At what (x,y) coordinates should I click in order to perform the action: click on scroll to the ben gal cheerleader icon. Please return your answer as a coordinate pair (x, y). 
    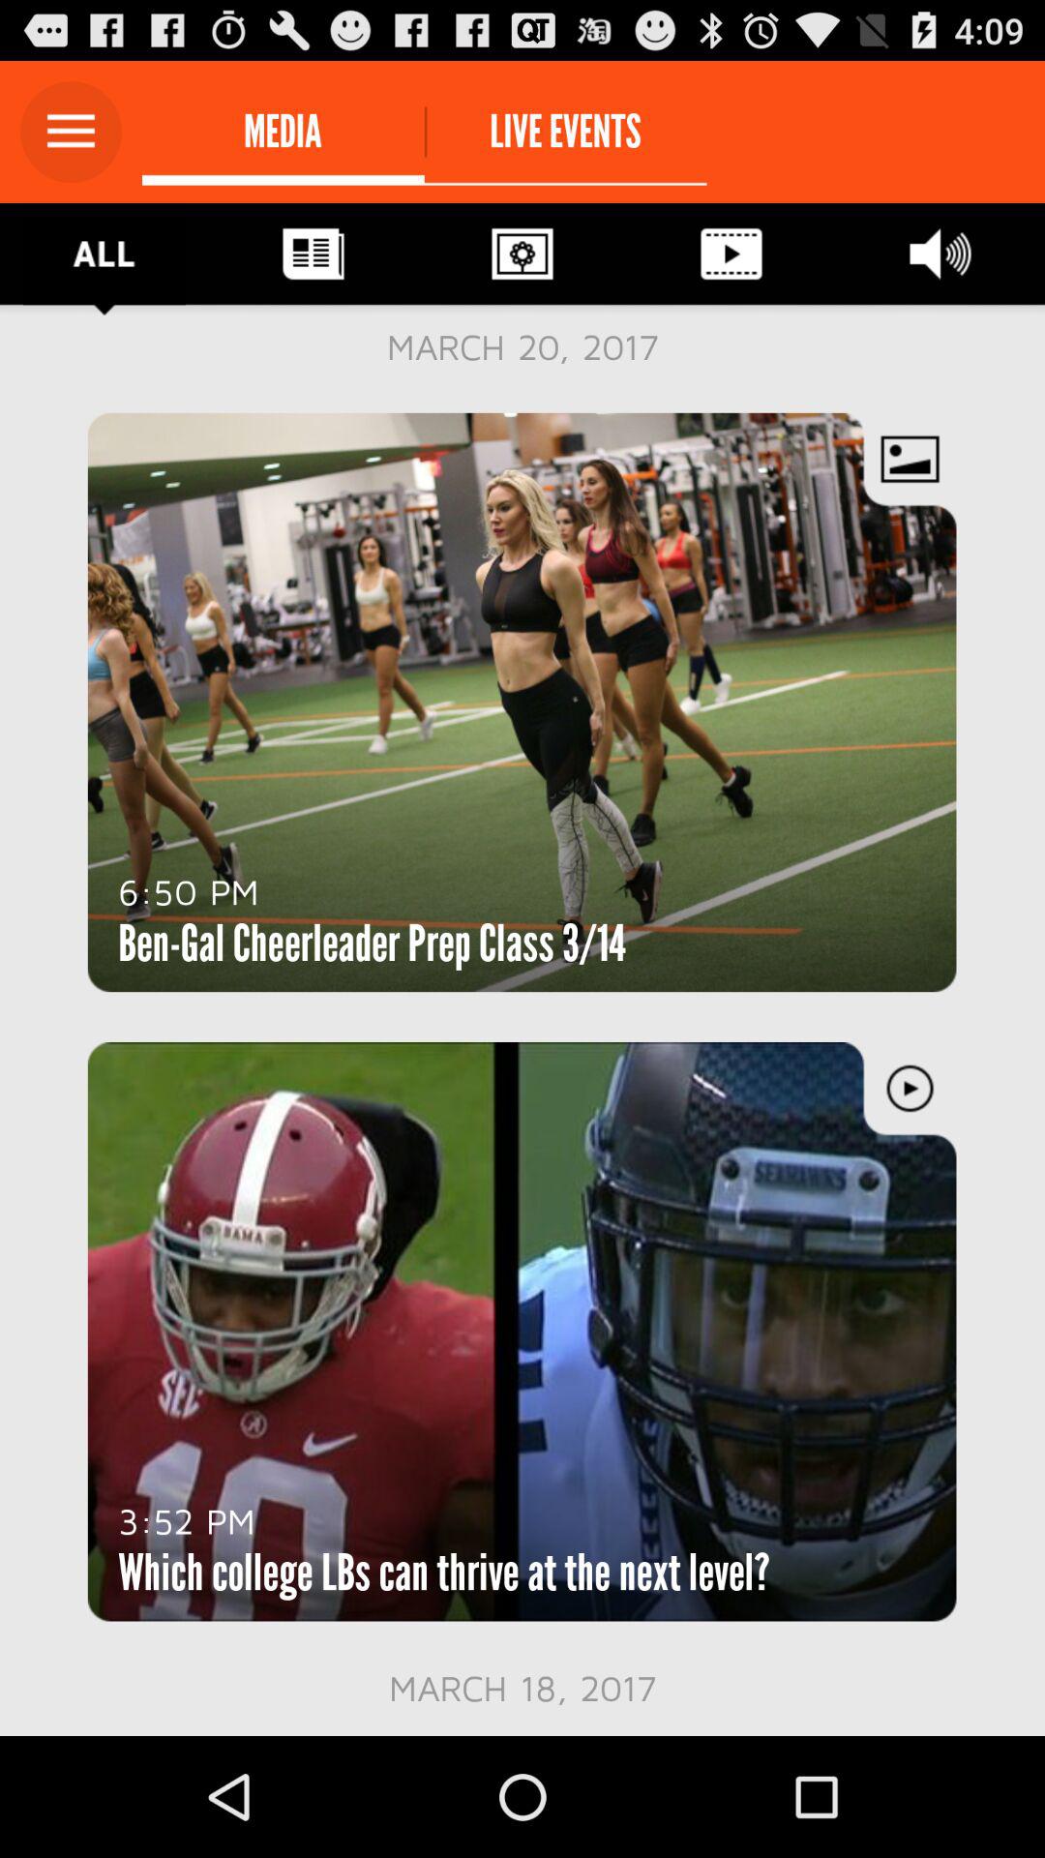
    Looking at the image, I should click on (372, 943).